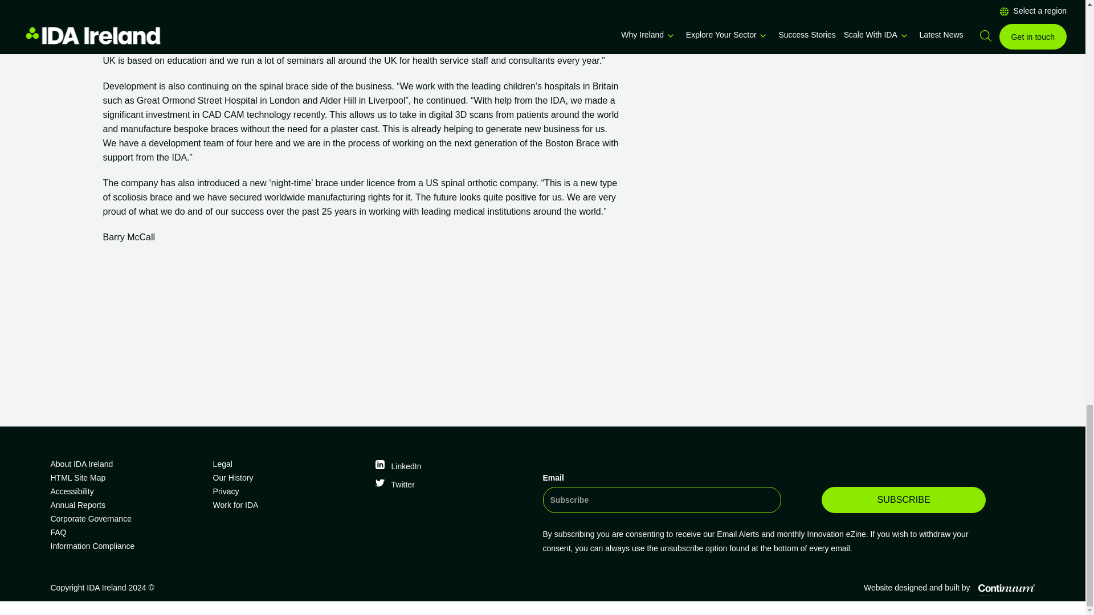 Image resolution: width=1094 pixels, height=615 pixels. What do you see at coordinates (126, 478) in the screenshot?
I see `HTML Site Map` at bounding box center [126, 478].